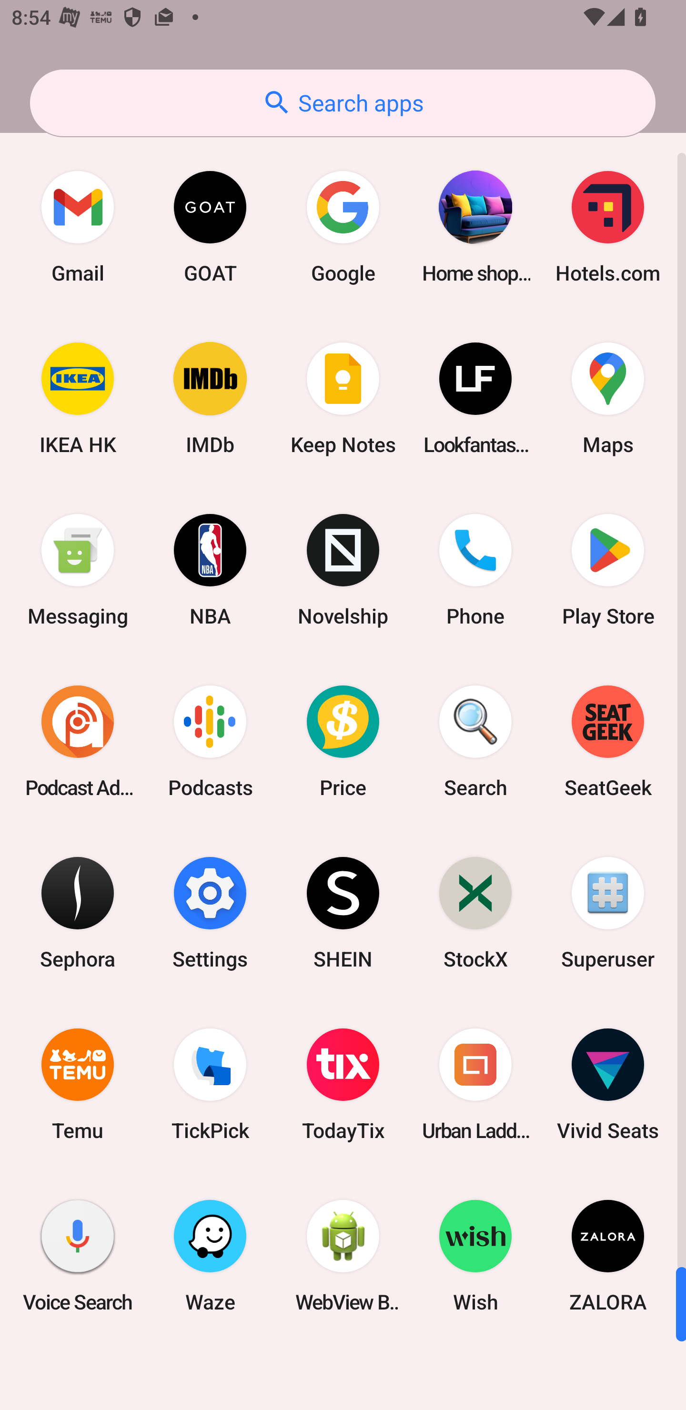  I want to click on Sephora, so click(78, 912).